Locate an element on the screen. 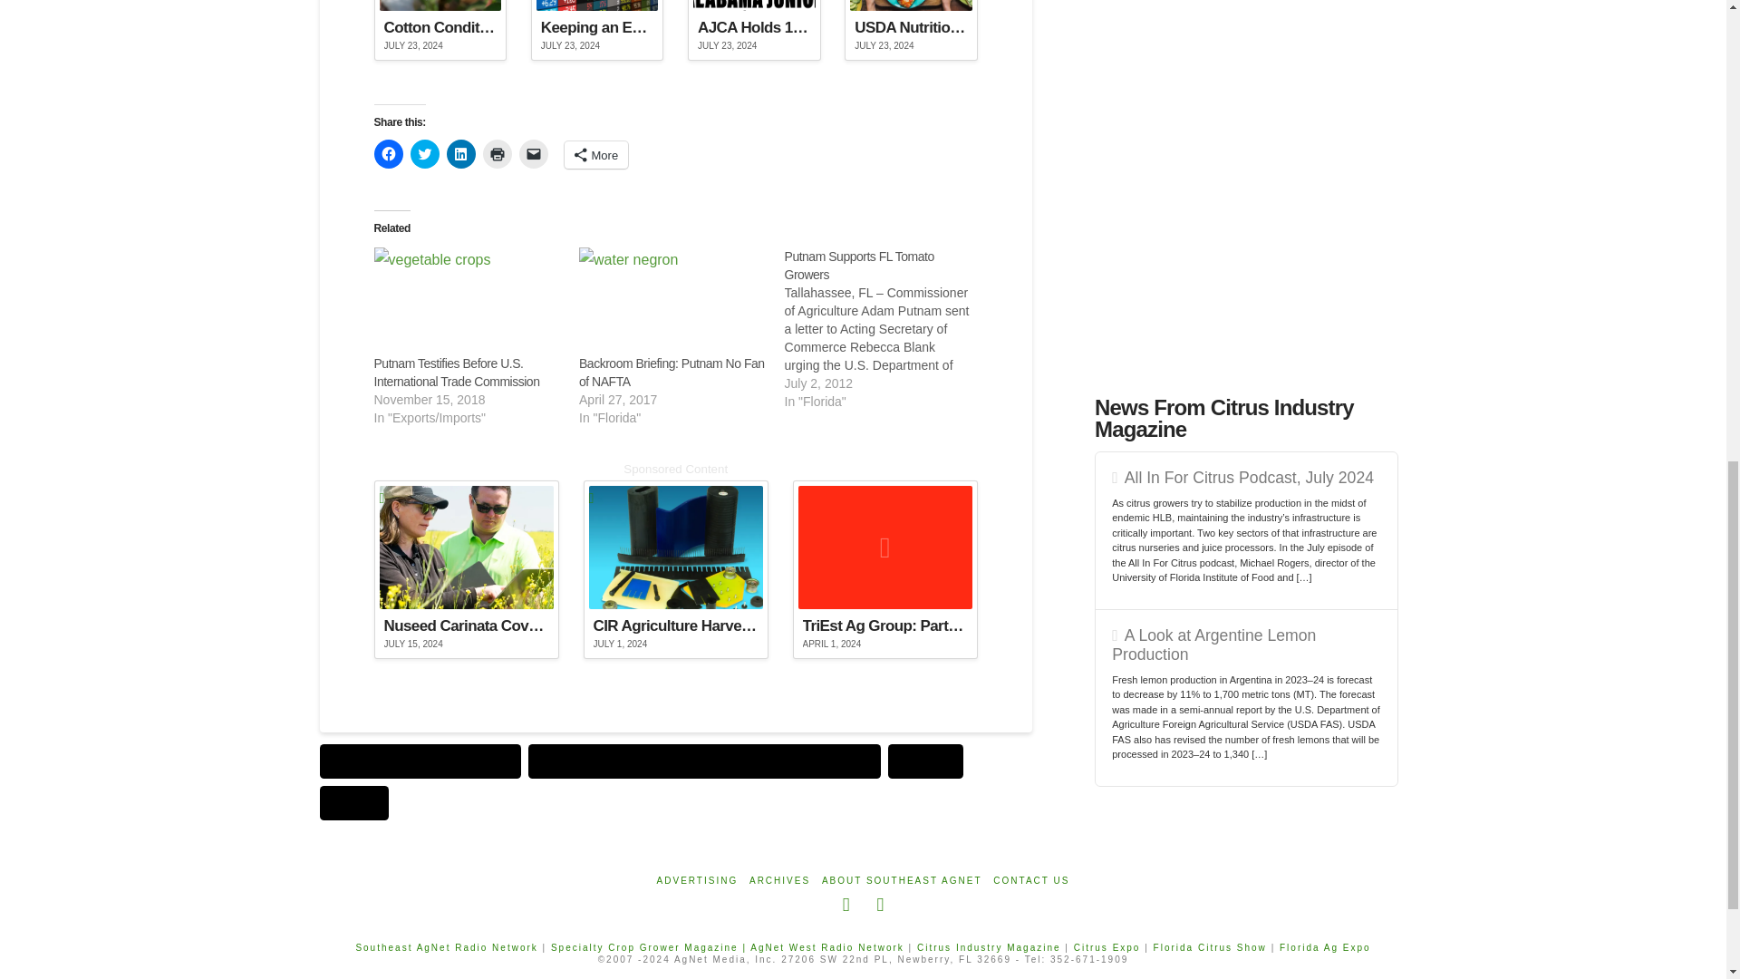  Permalink to: "AJCA Holds 18th Annual Round-Up" is located at coordinates (754, 30).